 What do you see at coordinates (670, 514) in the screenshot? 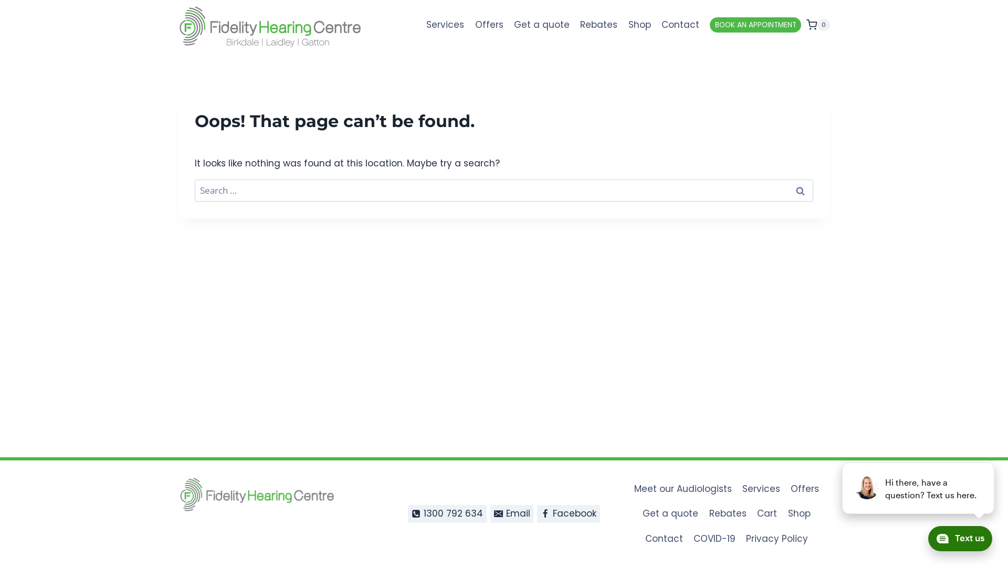
I see `Get a quote` at bounding box center [670, 514].